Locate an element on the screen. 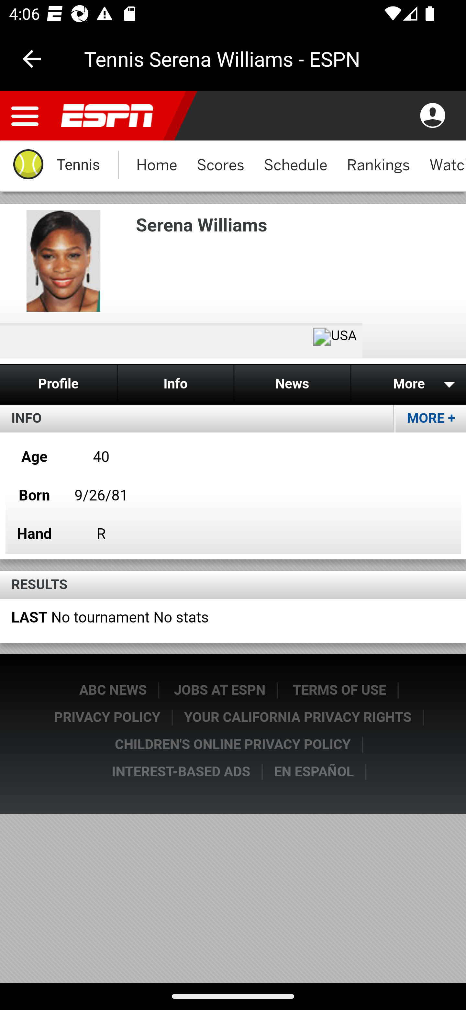  Rankings is located at coordinates (379, 165).